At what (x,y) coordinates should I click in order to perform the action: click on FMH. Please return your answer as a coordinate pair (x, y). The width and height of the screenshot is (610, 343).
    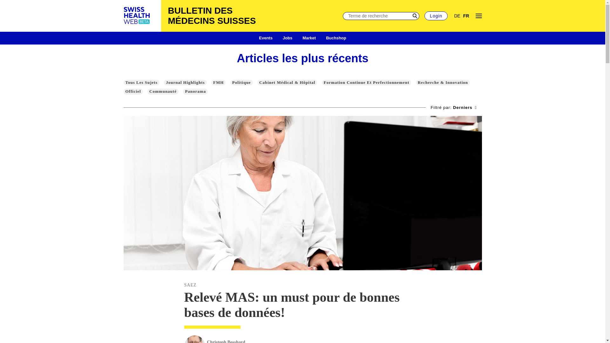
    Looking at the image, I should click on (219, 83).